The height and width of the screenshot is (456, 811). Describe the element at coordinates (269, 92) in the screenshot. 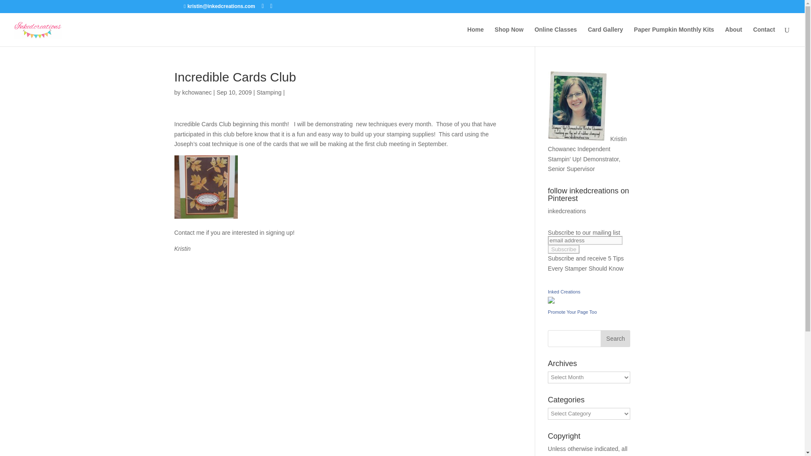

I see `Stamping` at that location.